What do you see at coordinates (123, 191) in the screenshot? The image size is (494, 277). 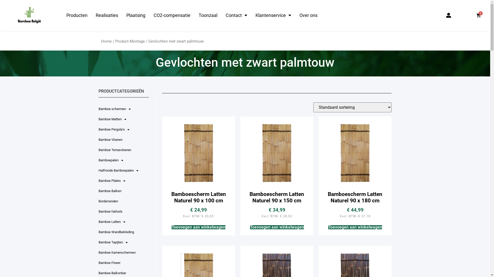 I see `Bamboe Balken` at bounding box center [123, 191].